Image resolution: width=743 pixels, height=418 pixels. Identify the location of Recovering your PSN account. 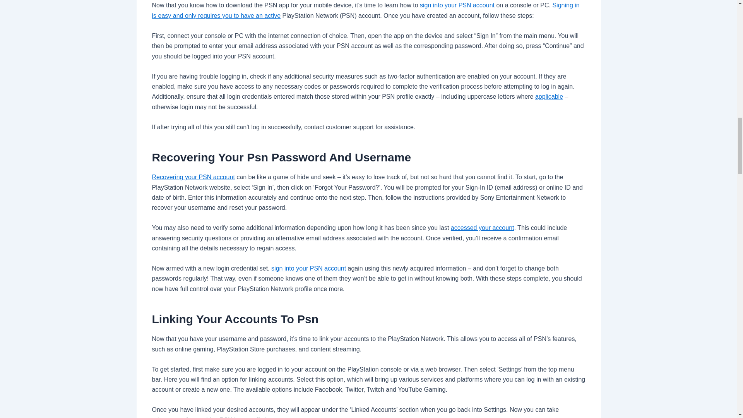
(193, 177).